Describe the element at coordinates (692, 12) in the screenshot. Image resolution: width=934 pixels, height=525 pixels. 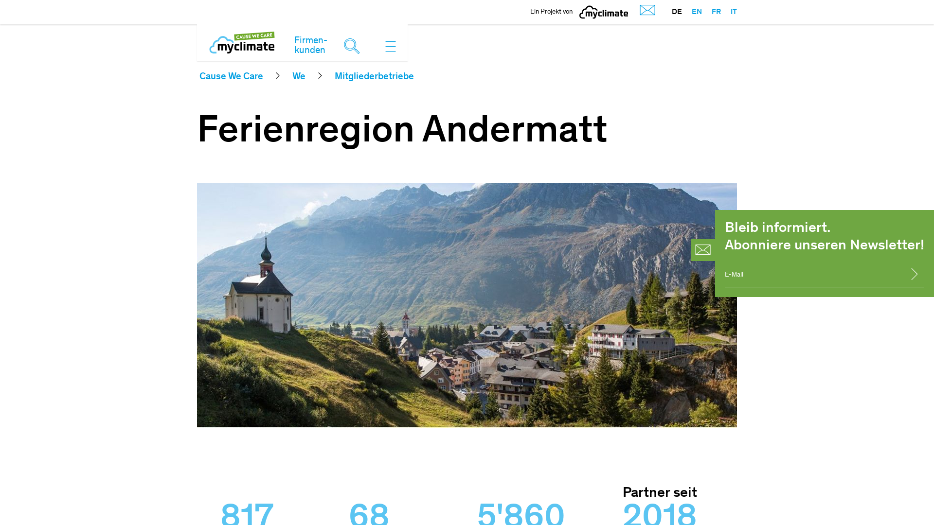
I see `EN` at that location.